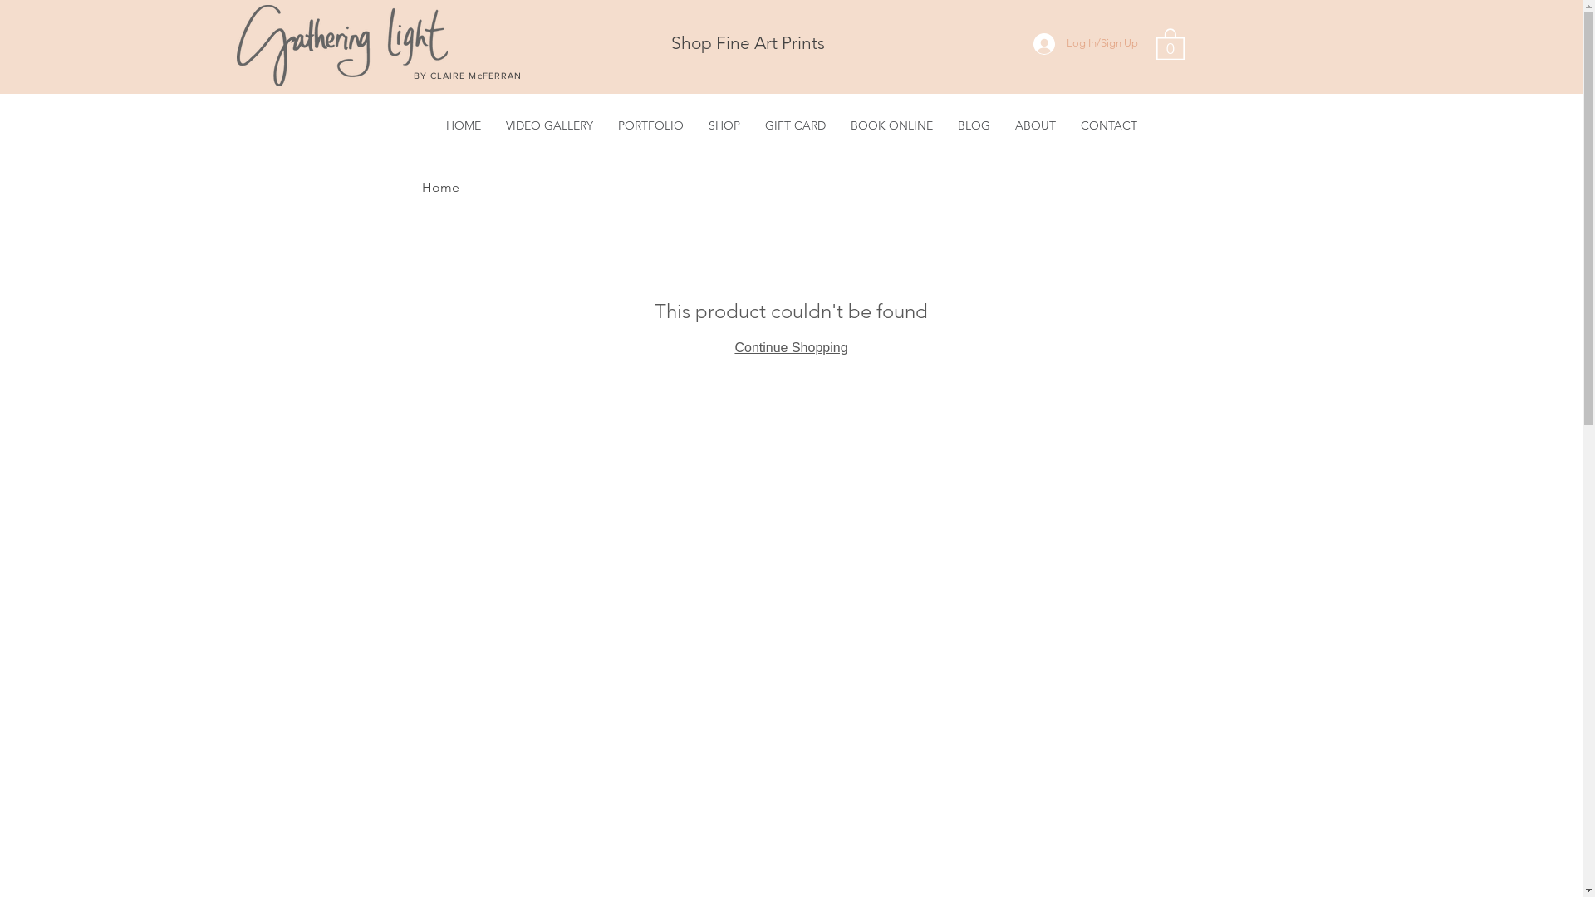  Describe the element at coordinates (1035, 125) in the screenshot. I see `ABOUT` at that location.